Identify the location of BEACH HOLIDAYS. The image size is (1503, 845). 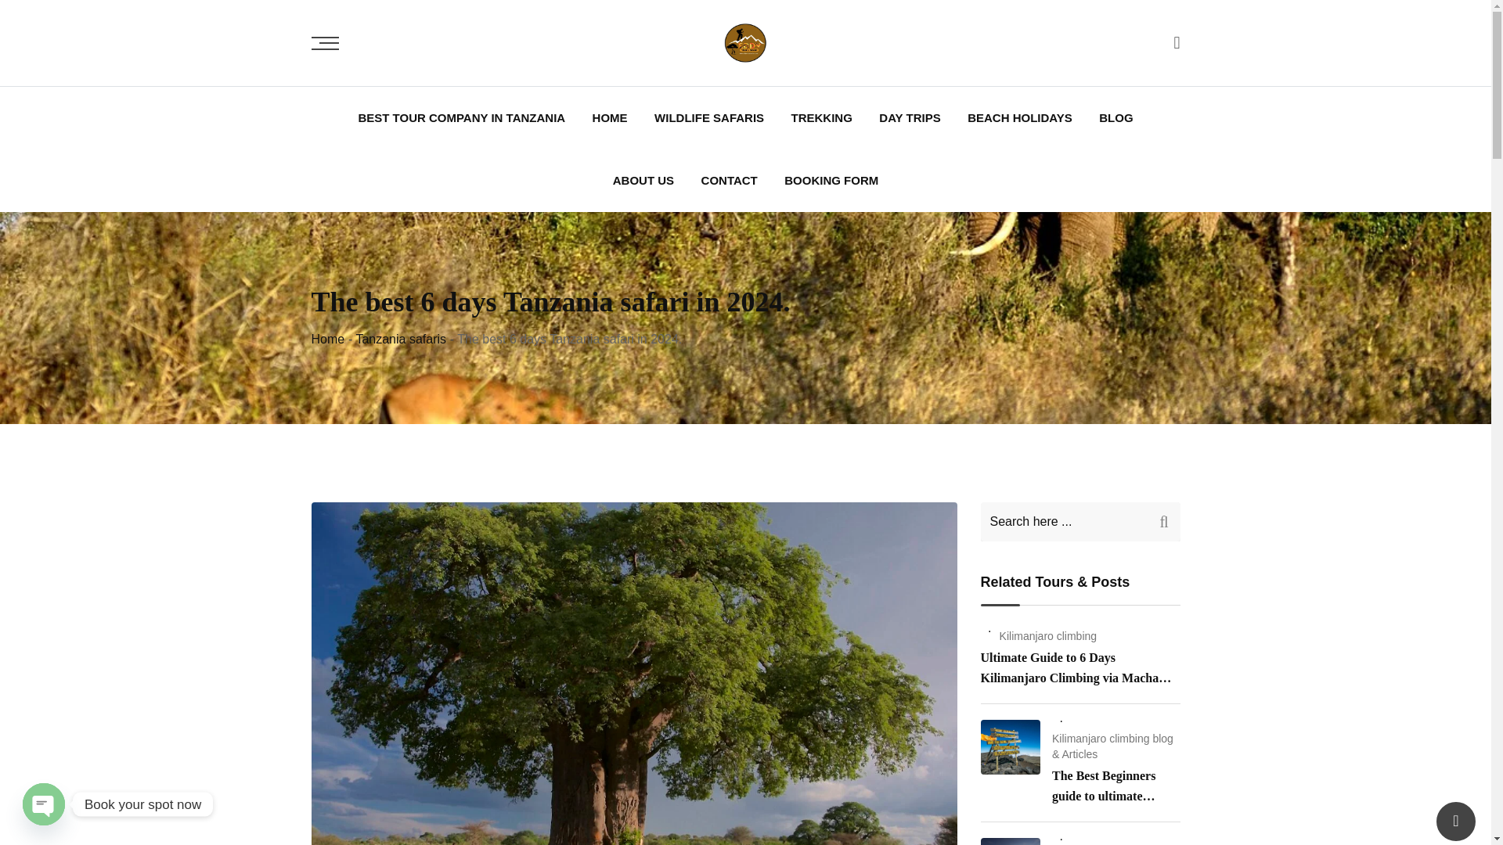
(1019, 118).